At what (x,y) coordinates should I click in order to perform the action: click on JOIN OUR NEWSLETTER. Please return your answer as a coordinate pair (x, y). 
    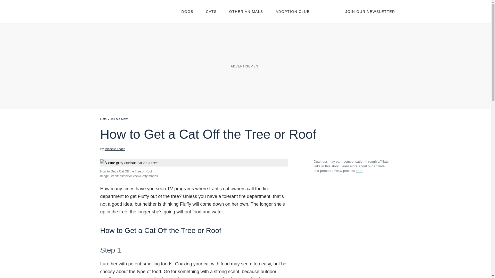
    Looking at the image, I should click on (370, 11).